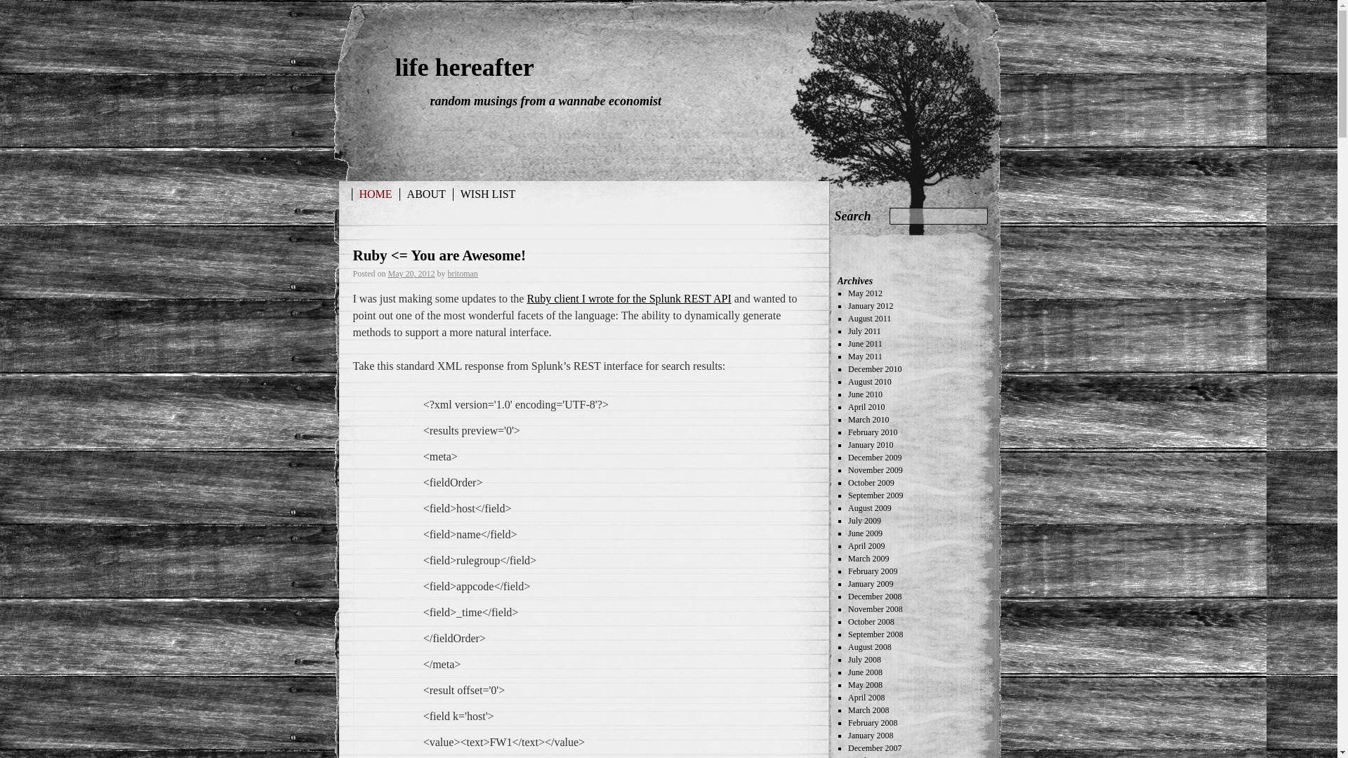  I want to click on Search, so click(852, 216).